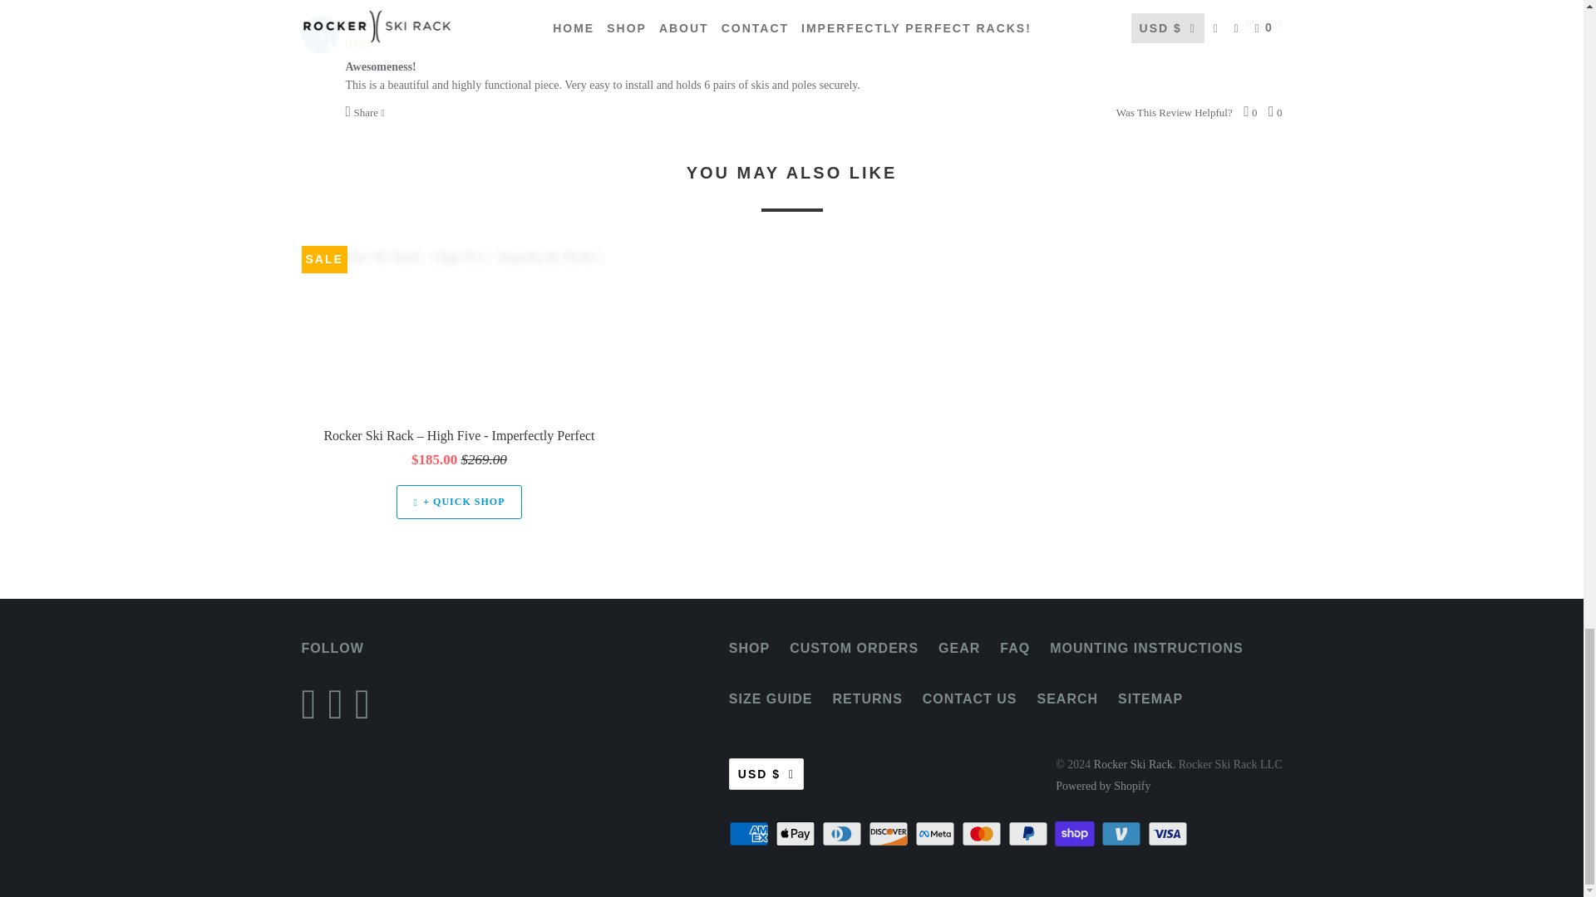 Image resolution: width=1596 pixels, height=897 pixels. Describe the element at coordinates (796, 834) in the screenshot. I see `Apple Pay` at that location.